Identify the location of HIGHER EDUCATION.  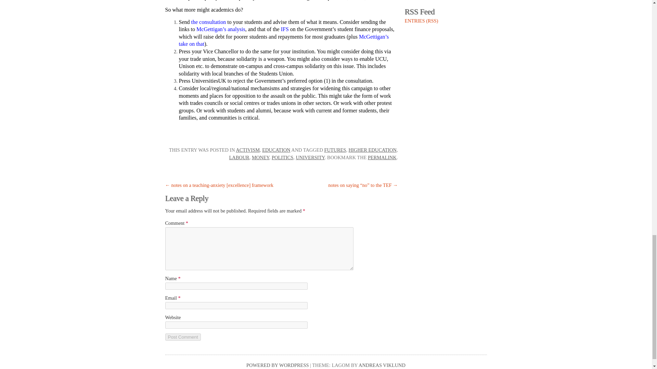
(373, 150).